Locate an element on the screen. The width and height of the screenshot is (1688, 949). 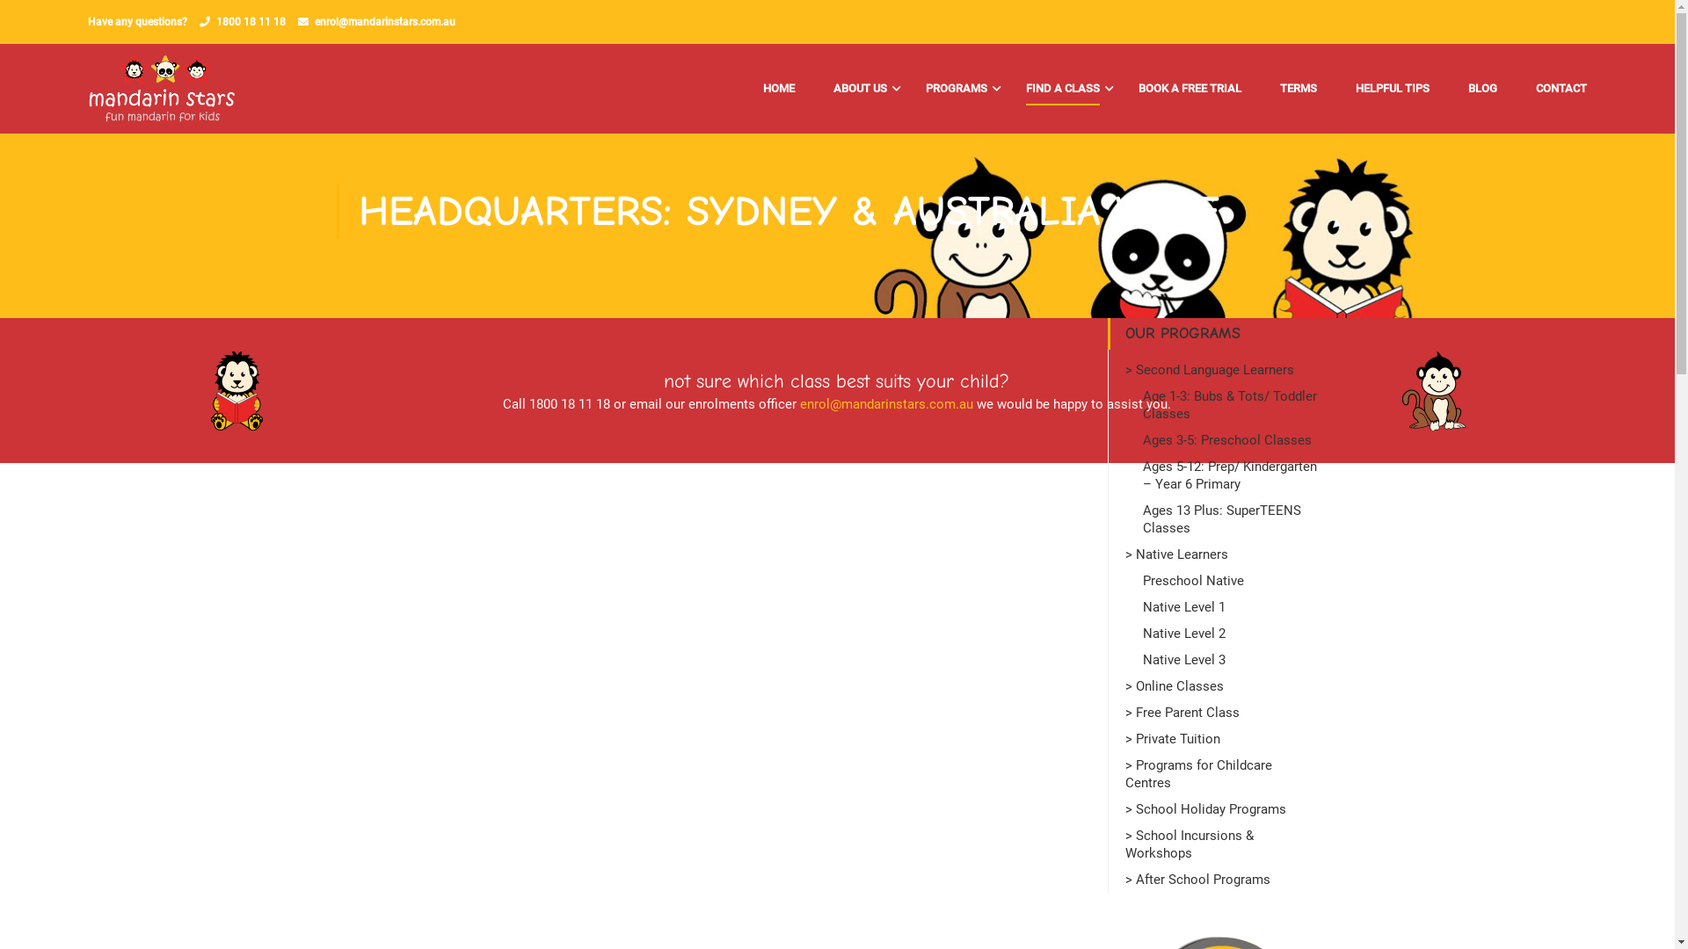
HELPFUL TIPS is located at coordinates (1393, 89).